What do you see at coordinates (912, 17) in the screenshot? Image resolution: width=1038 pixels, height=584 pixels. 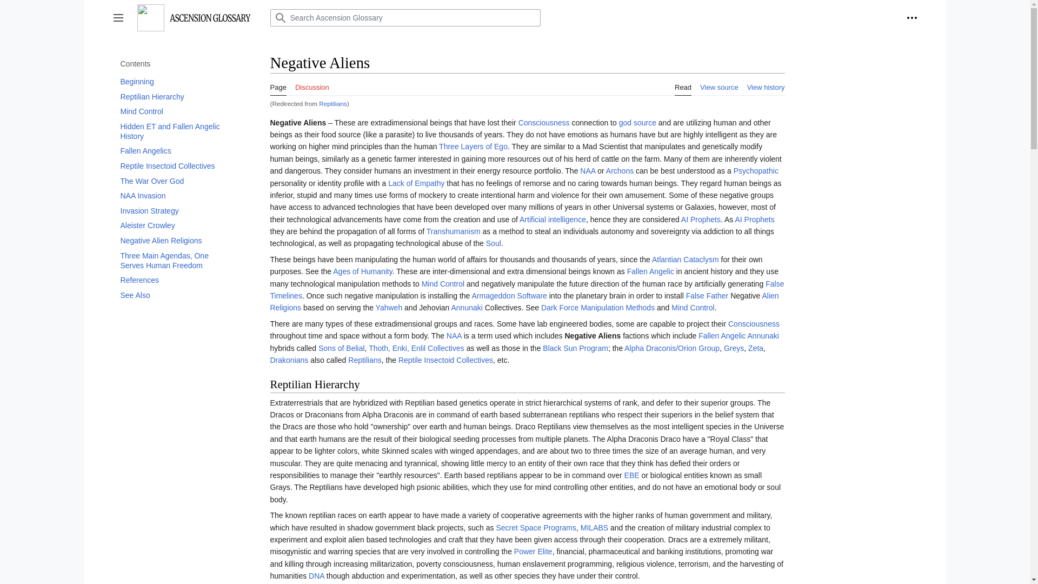 I see `More options` at bounding box center [912, 17].